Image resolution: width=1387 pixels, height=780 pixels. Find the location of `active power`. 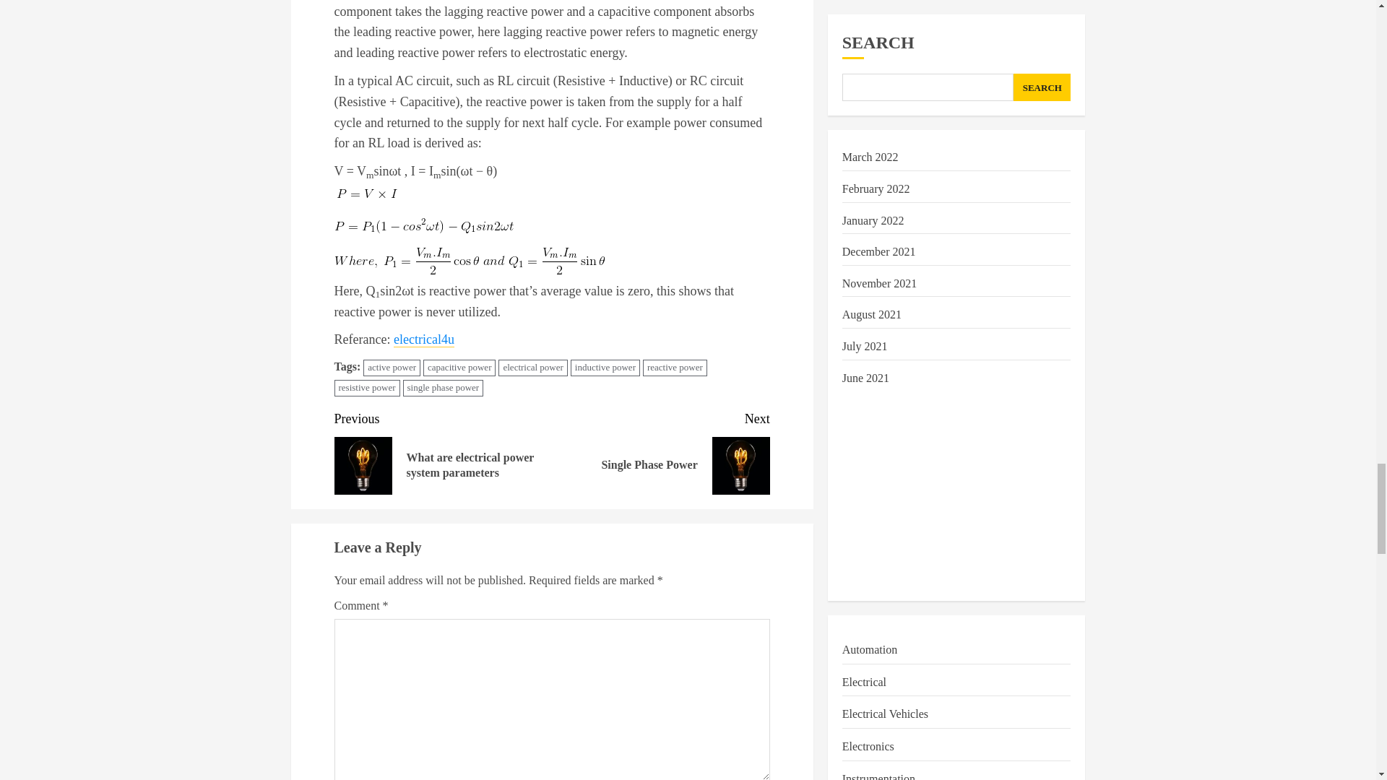

active power is located at coordinates (424, 339).